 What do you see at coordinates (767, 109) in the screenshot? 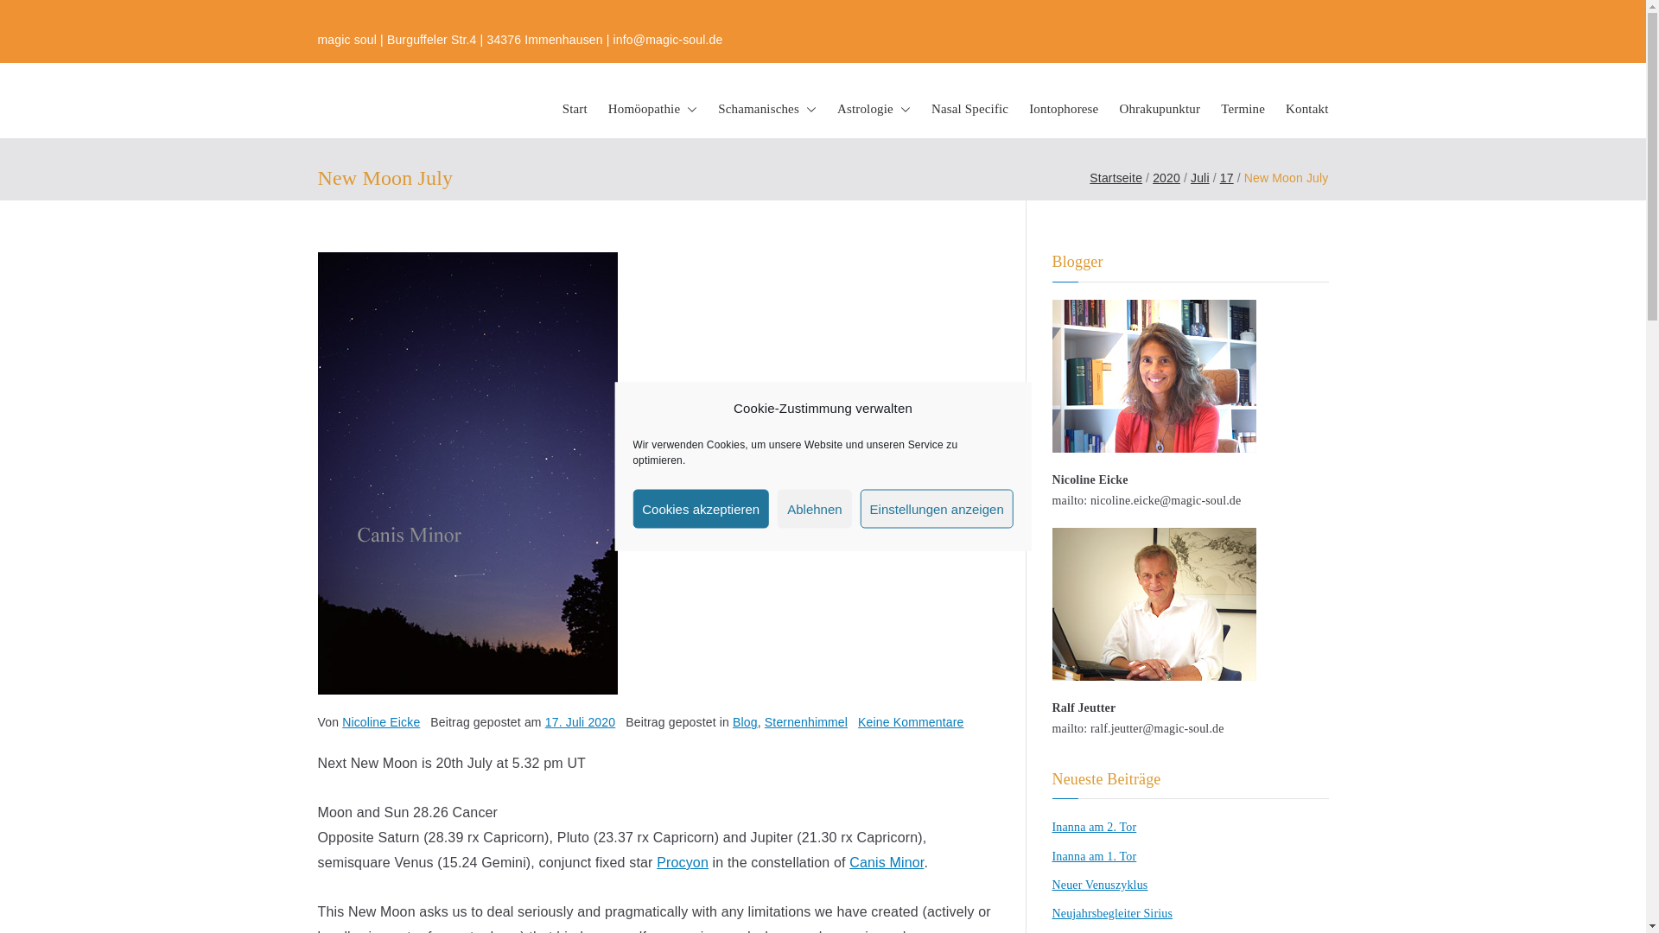
I see `Schamanisches` at bounding box center [767, 109].